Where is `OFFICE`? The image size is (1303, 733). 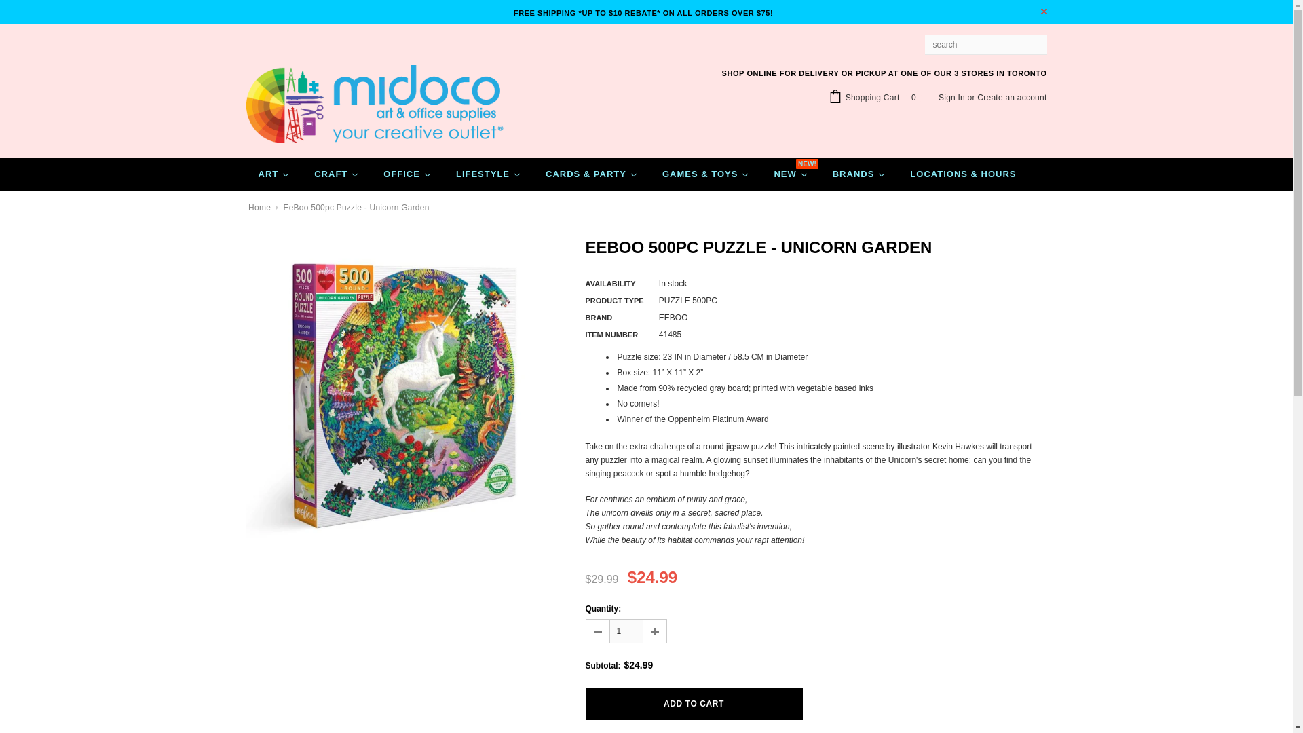 OFFICE is located at coordinates (407, 174).